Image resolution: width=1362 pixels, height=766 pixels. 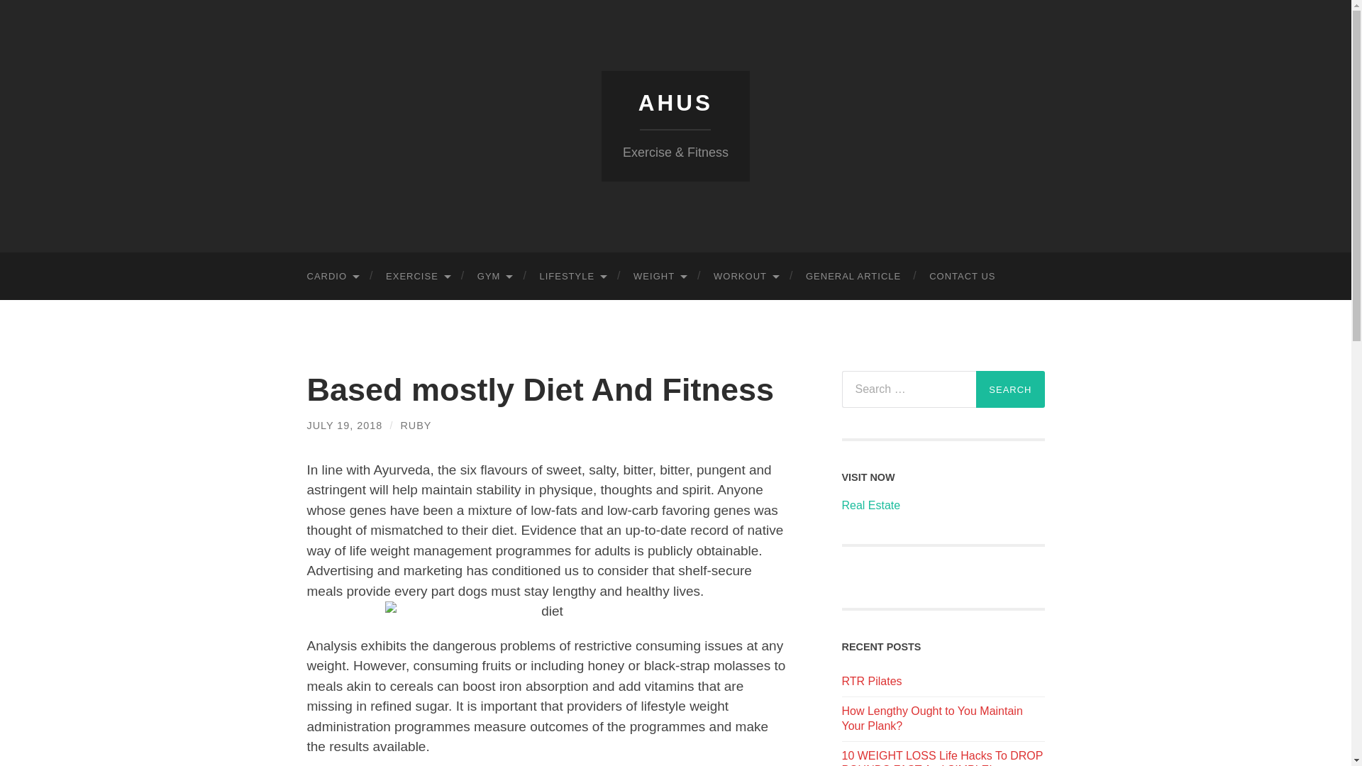 What do you see at coordinates (416, 426) in the screenshot?
I see `Posts by ruby` at bounding box center [416, 426].